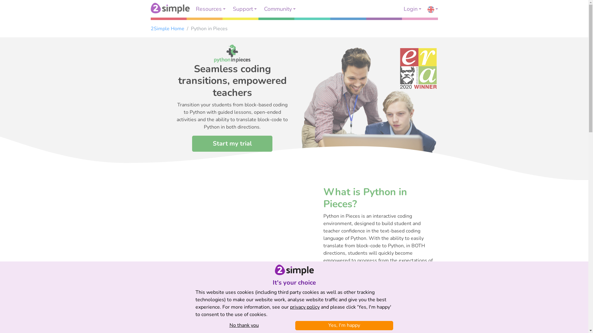 The image size is (593, 333). What do you see at coordinates (232, 144) in the screenshot?
I see `Start my trial` at bounding box center [232, 144].